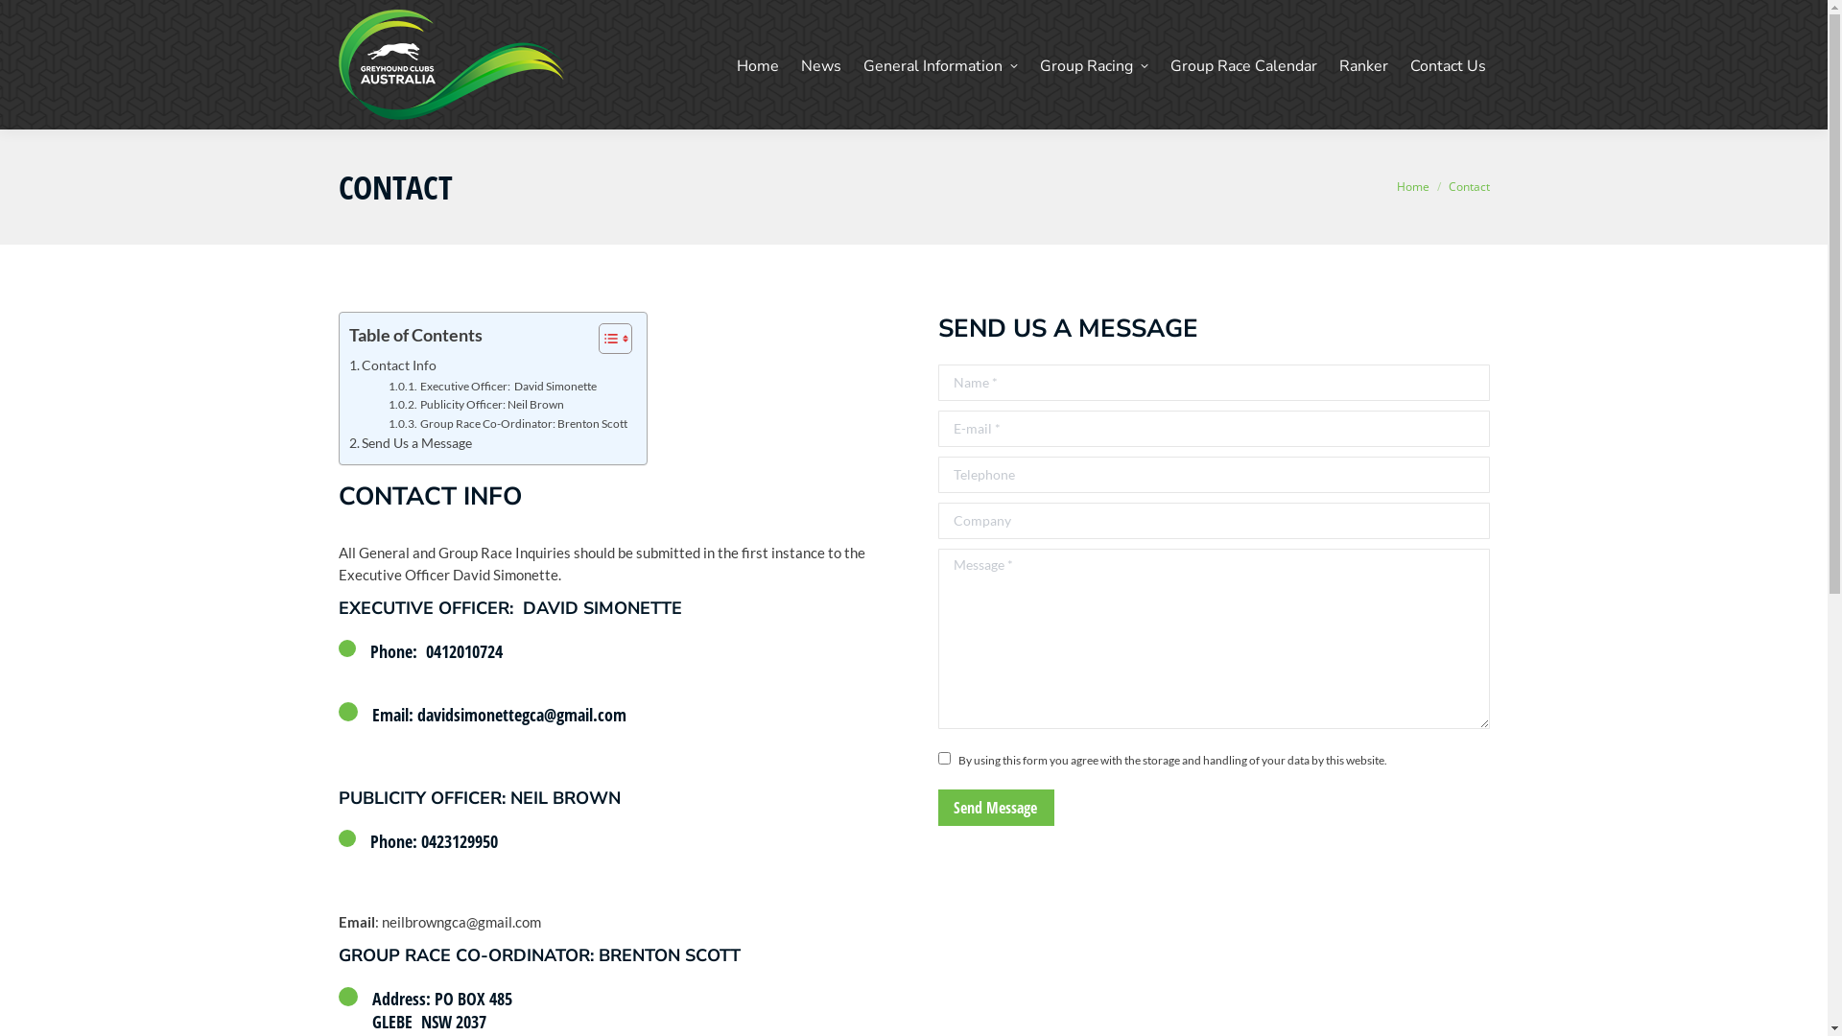  I want to click on Group Racing, so click(1094, 65).